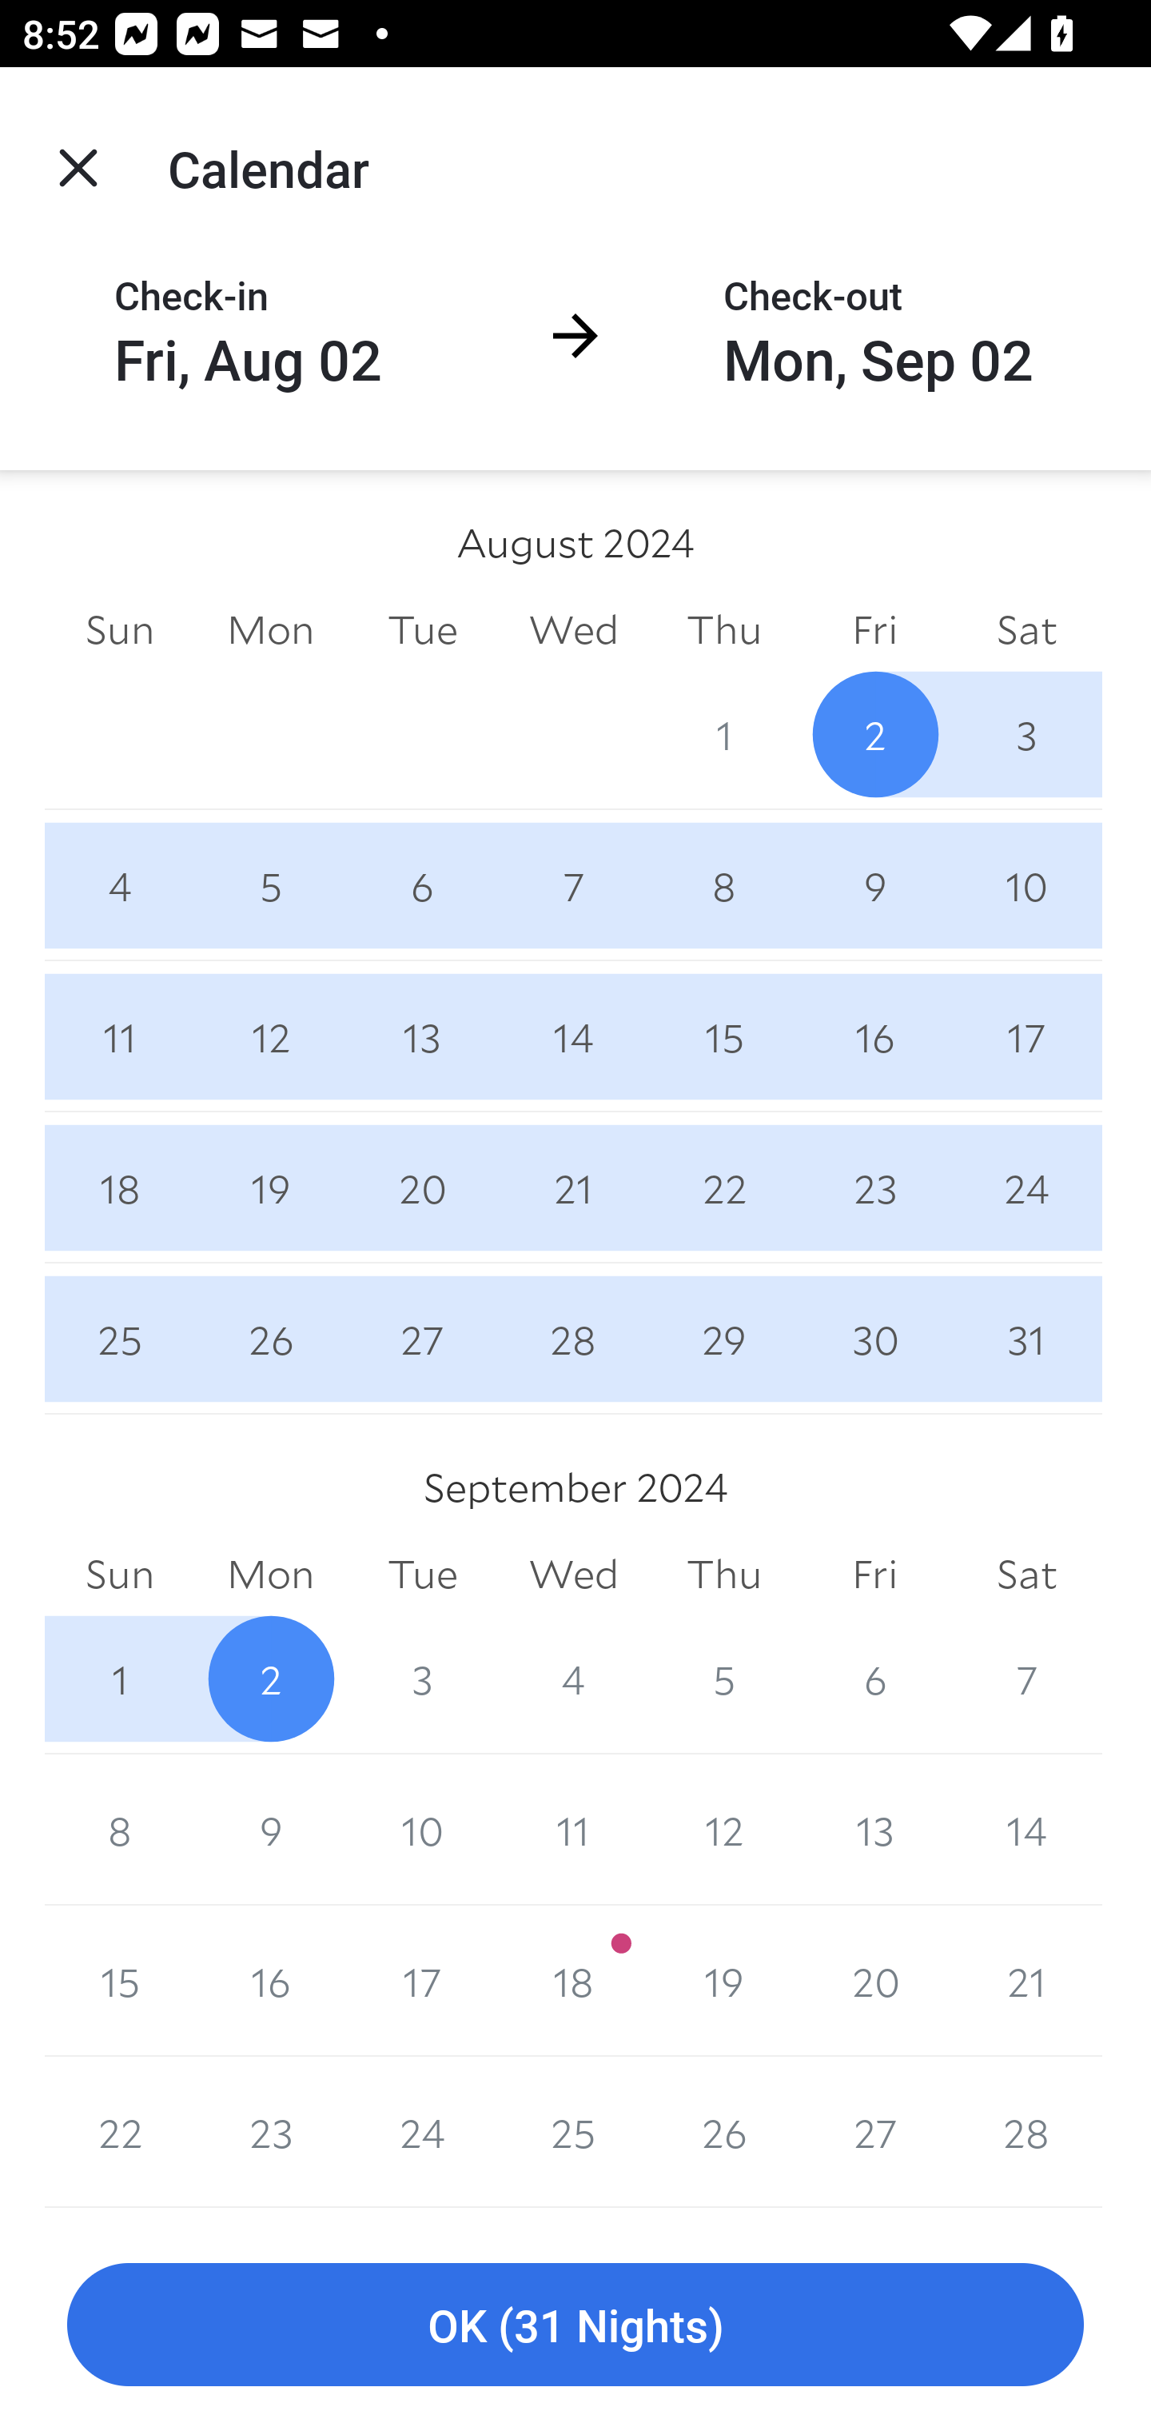  I want to click on 18 18 September 2024, so click(574, 1981).